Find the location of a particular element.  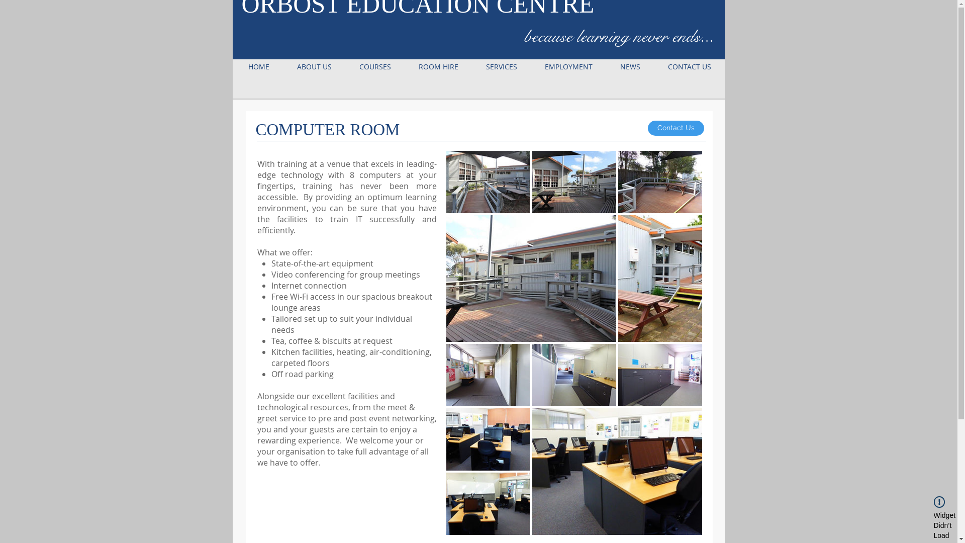

ABOUT US is located at coordinates (315, 67).